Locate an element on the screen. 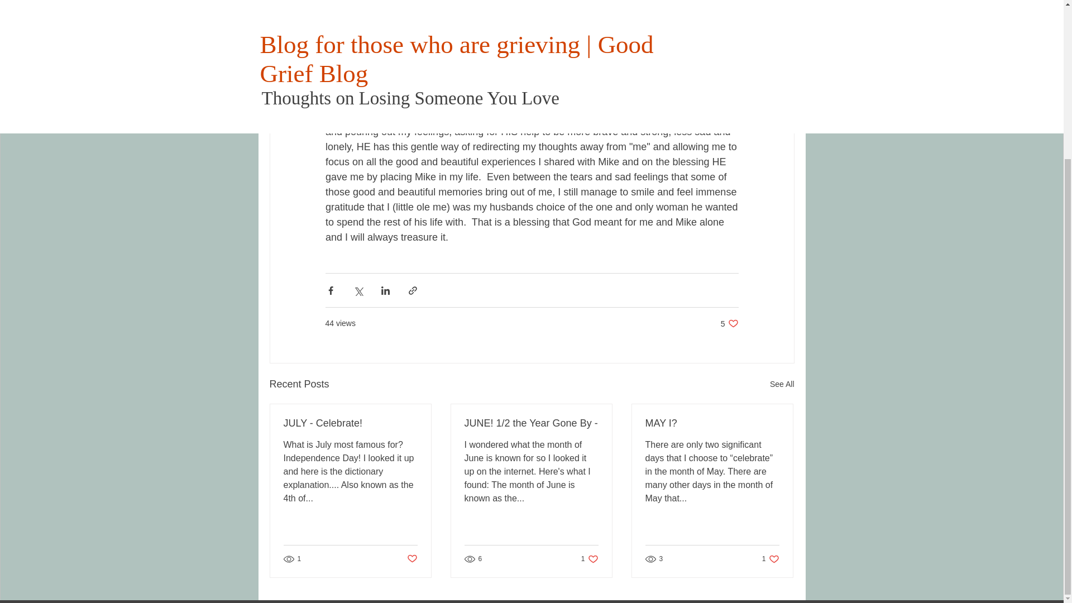 The width and height of the screenshot is (1072, 603). MAY I? is located at coordinates (770, 559).